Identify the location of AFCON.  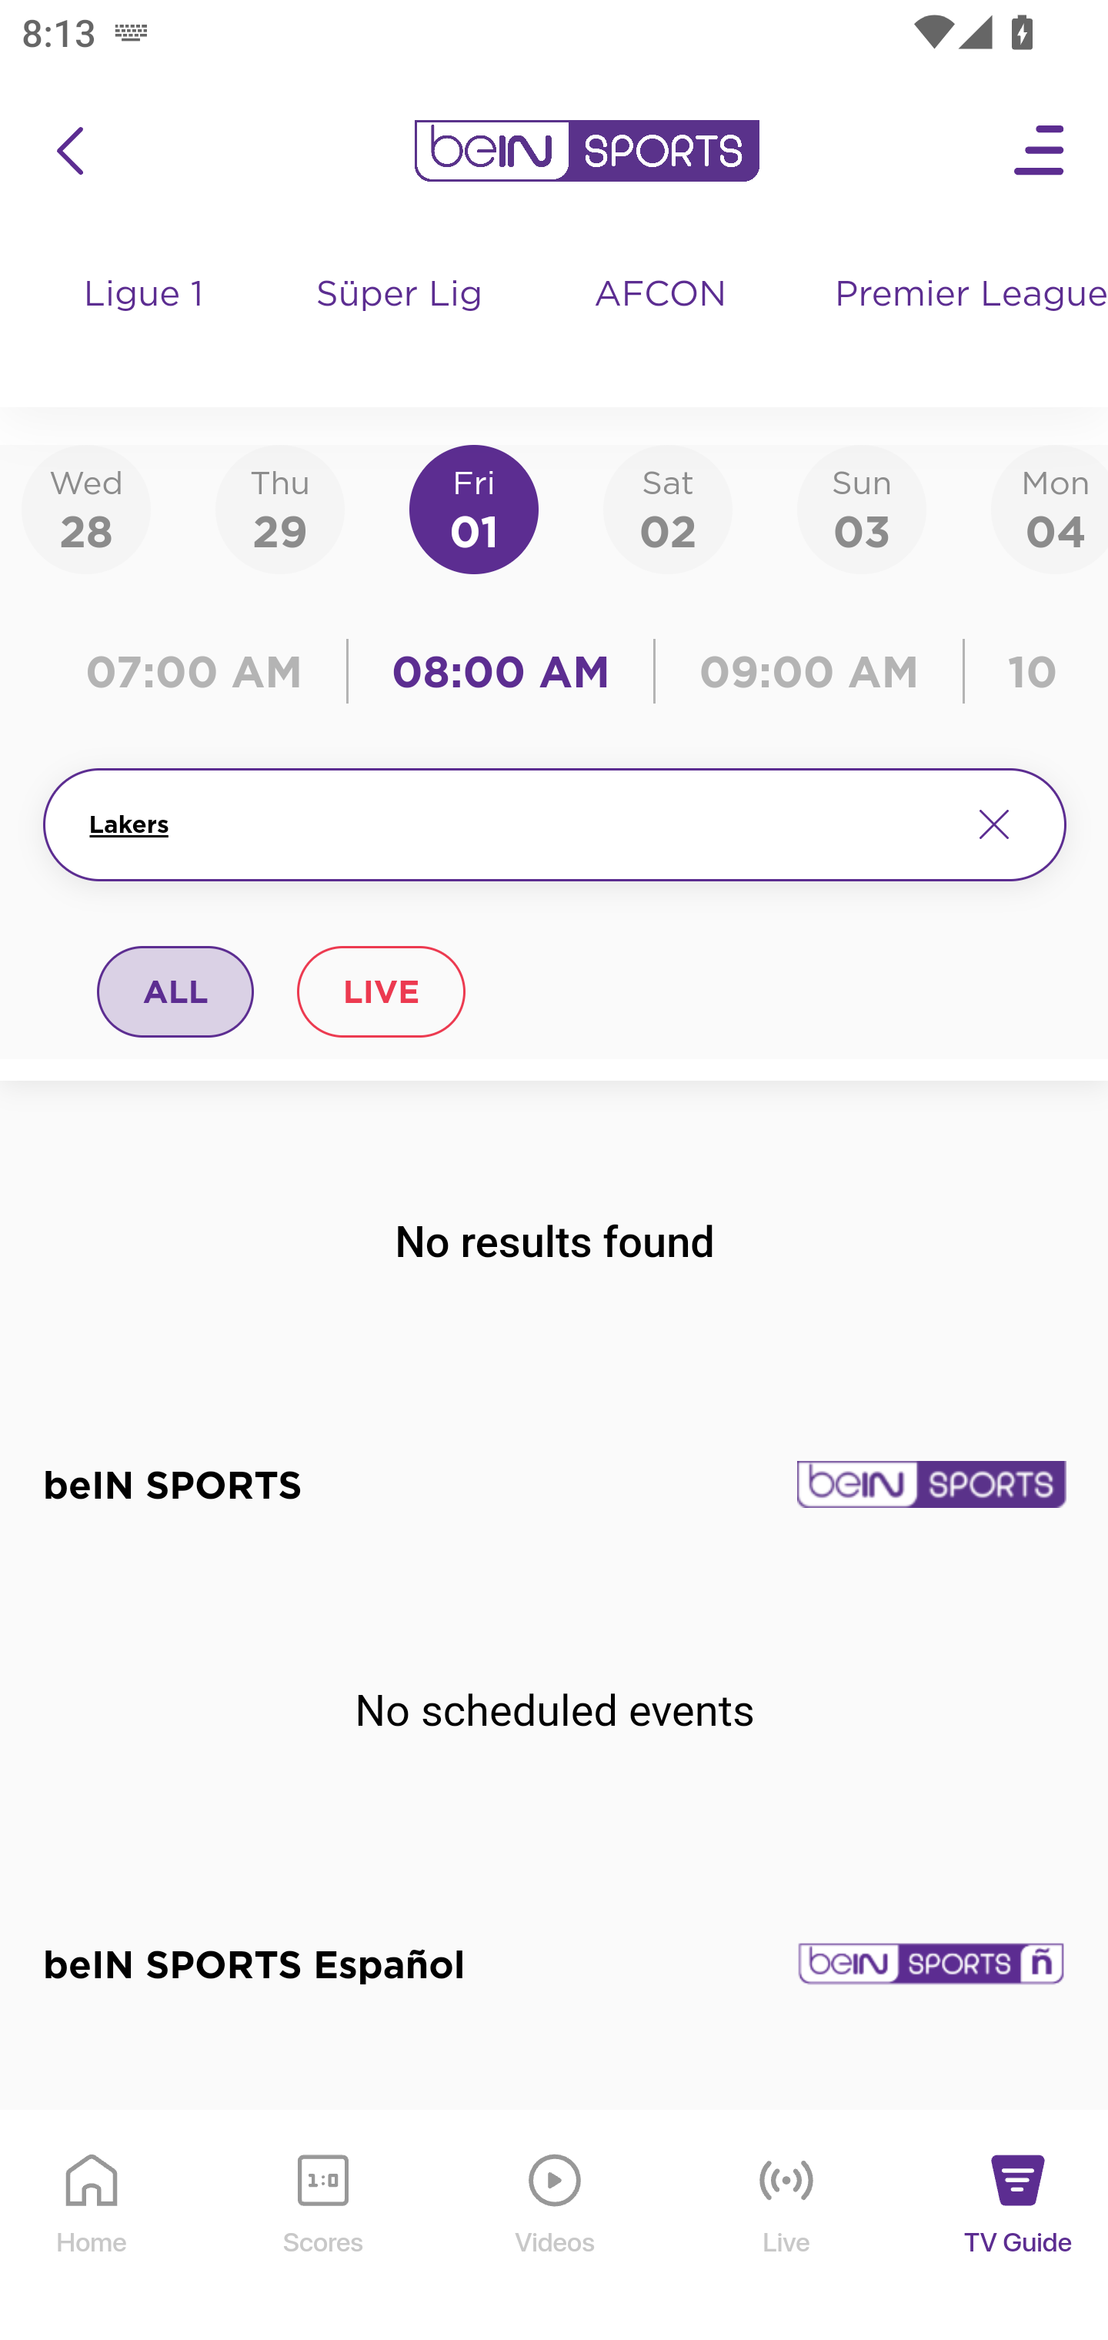
(659, 296).